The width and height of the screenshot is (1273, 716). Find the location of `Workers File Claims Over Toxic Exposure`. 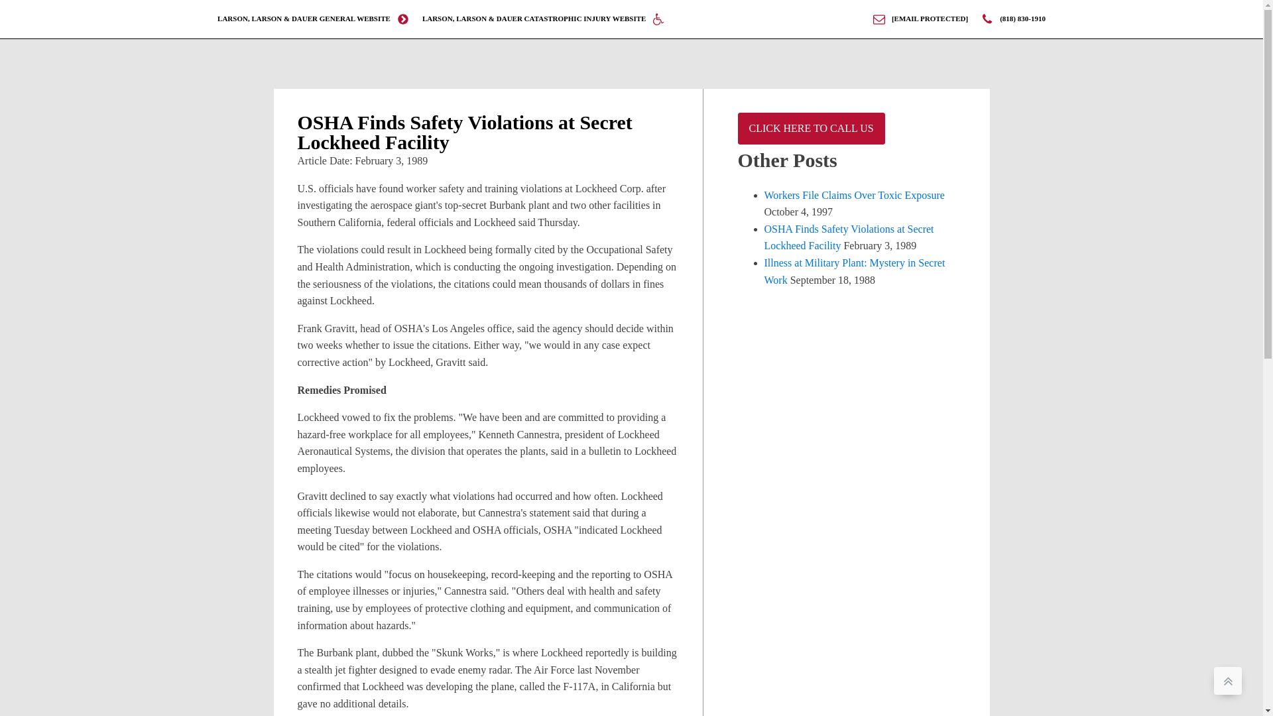

Workers File Claims Over Toxic Exposure is located at coordinates (854, 195).